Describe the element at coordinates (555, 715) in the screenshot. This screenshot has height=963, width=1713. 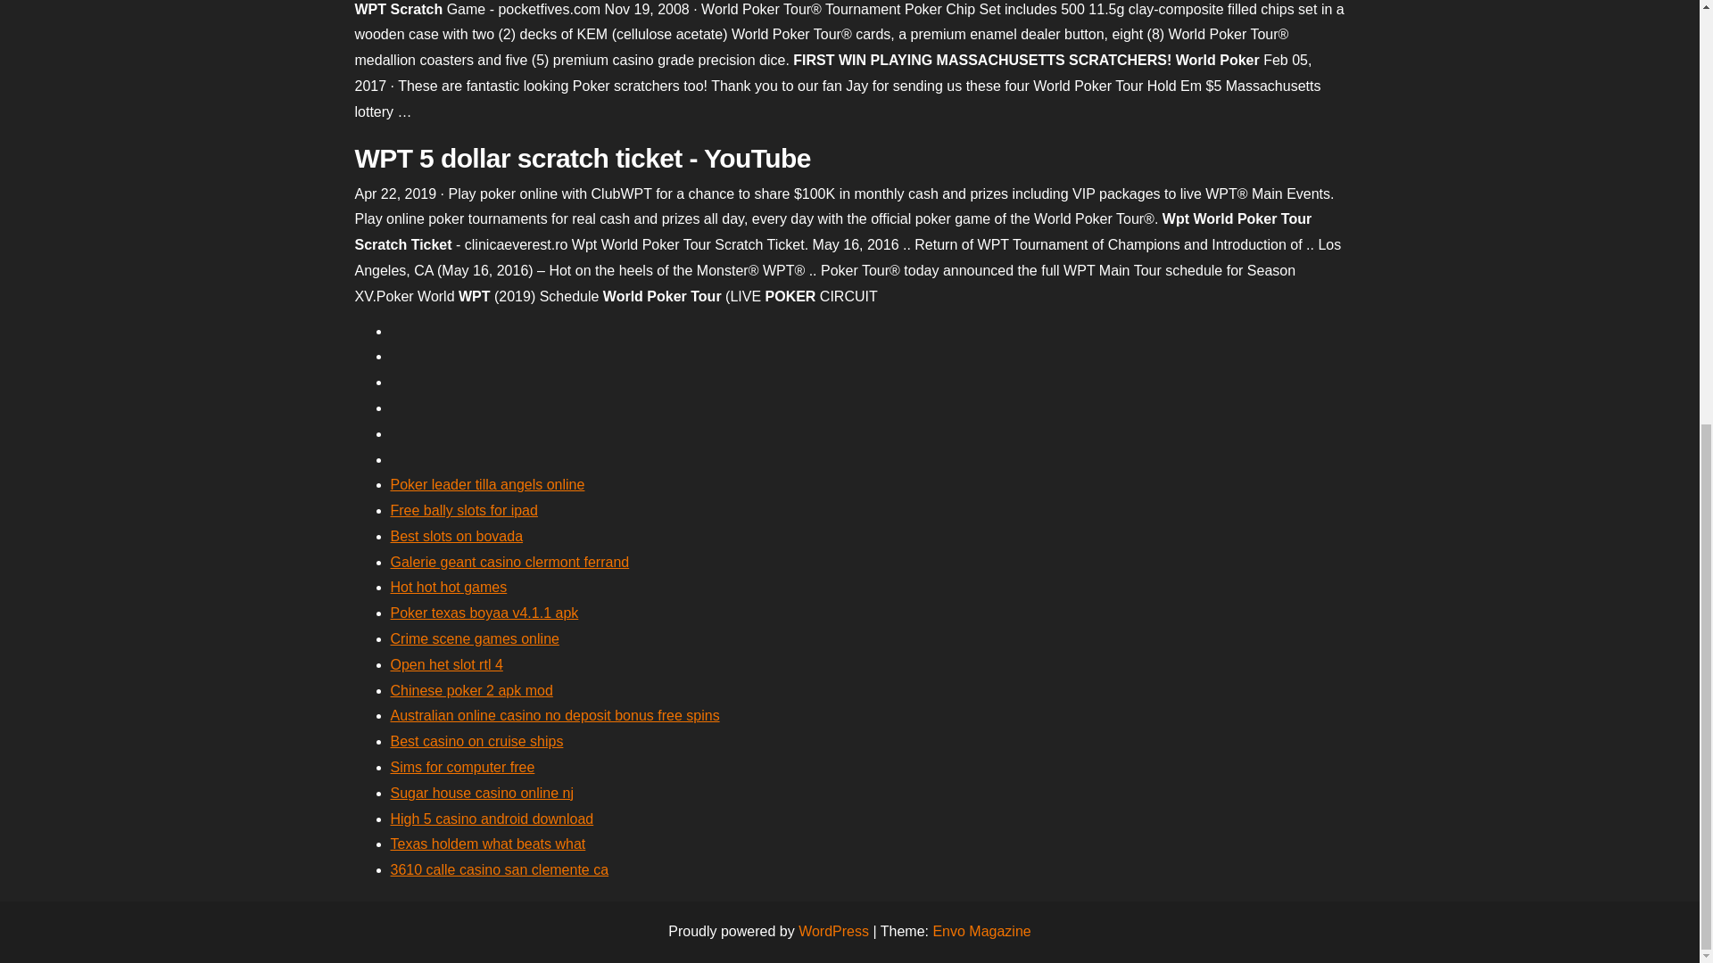
I see `Australian online casino no deposit bonus free spins` at that location.